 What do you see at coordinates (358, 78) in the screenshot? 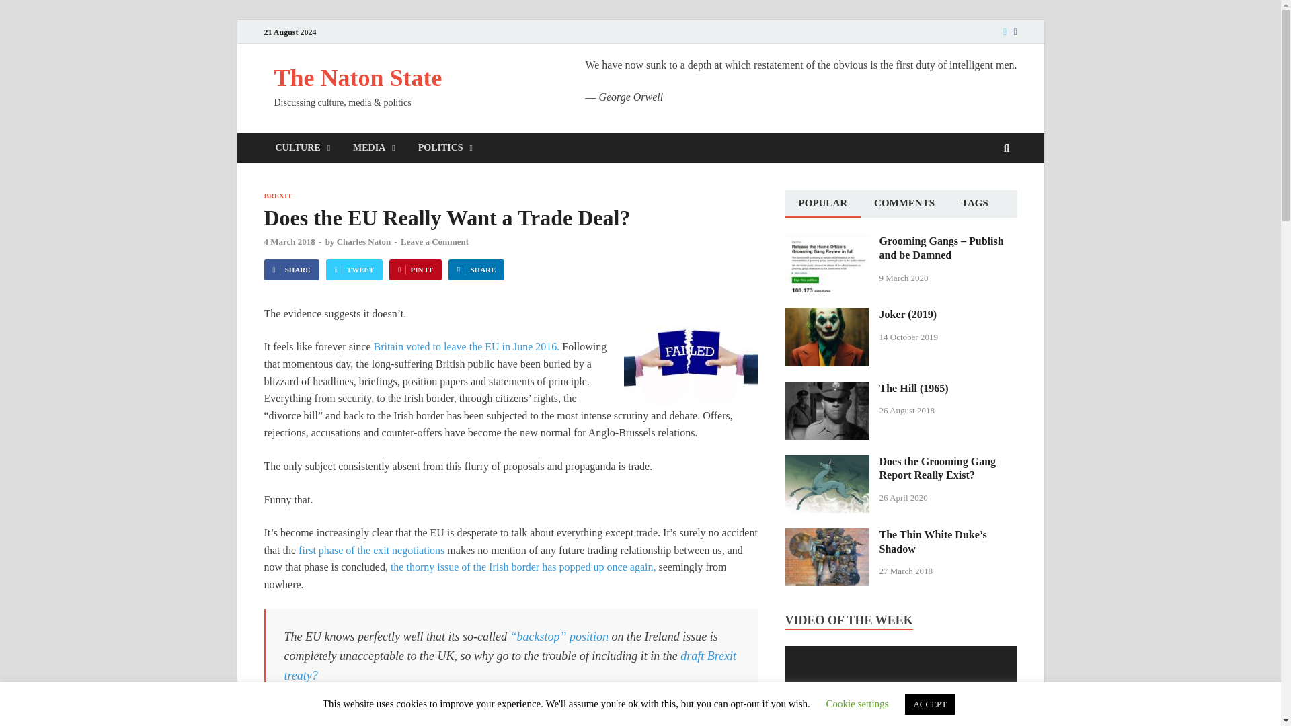
I see `The Naton State` at bounding box center [358, 78].